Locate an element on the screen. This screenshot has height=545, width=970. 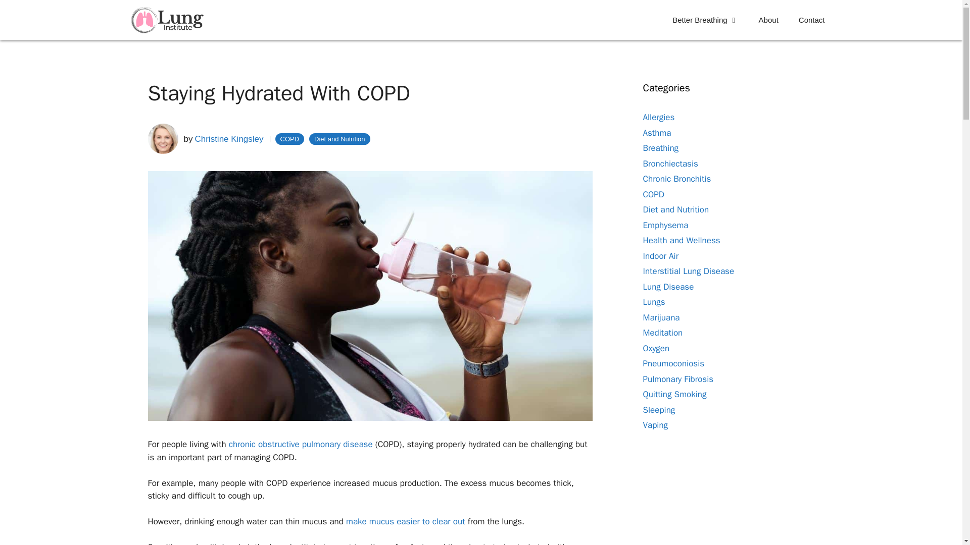
chronic obstructive pulmonary disease is located at coordinates (301, 444).